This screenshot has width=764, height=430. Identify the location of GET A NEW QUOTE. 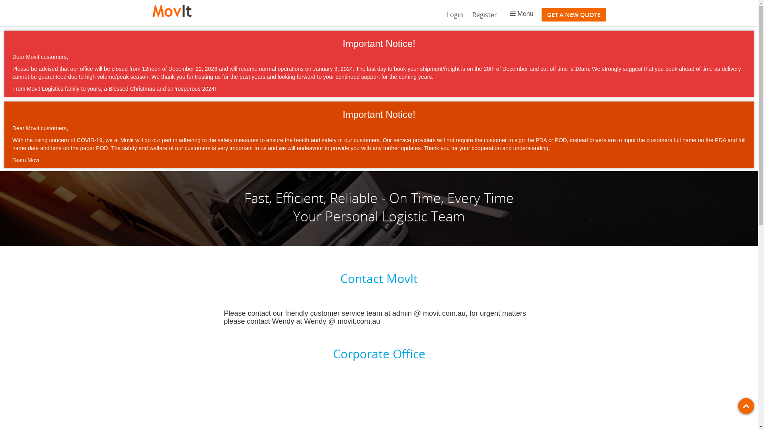
(573, 15).